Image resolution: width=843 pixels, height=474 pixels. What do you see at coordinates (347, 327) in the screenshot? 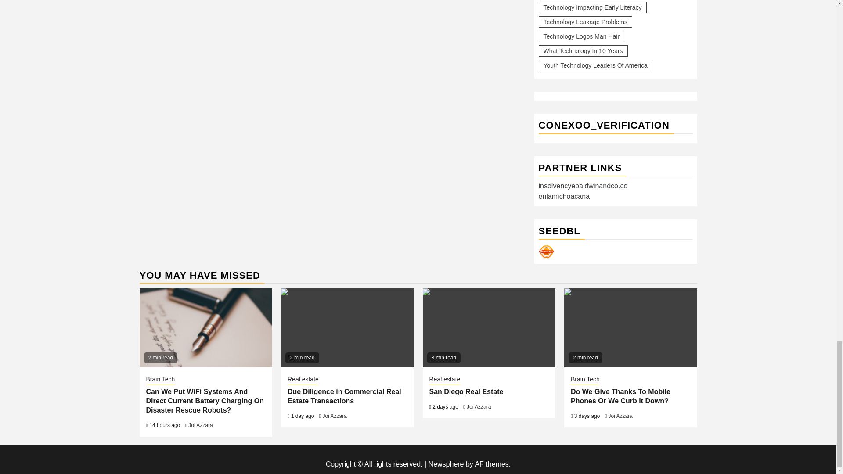
I see `Due Diligence in Commercial Real Estate Transactions` at bounding box center [347, 327].